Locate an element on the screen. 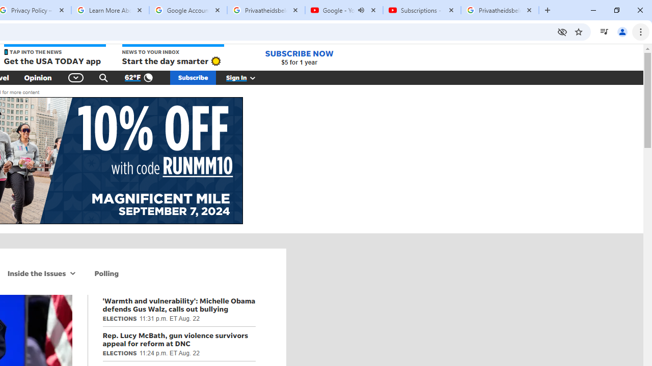 The width and height of the screenshot is (652, 366). Polling is located at coordinates (107, 273).